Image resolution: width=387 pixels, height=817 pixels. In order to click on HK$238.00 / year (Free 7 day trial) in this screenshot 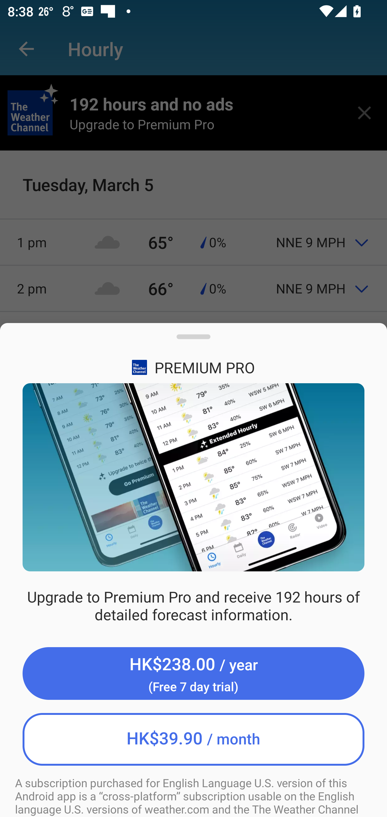, I will do `click(193, 673)`.